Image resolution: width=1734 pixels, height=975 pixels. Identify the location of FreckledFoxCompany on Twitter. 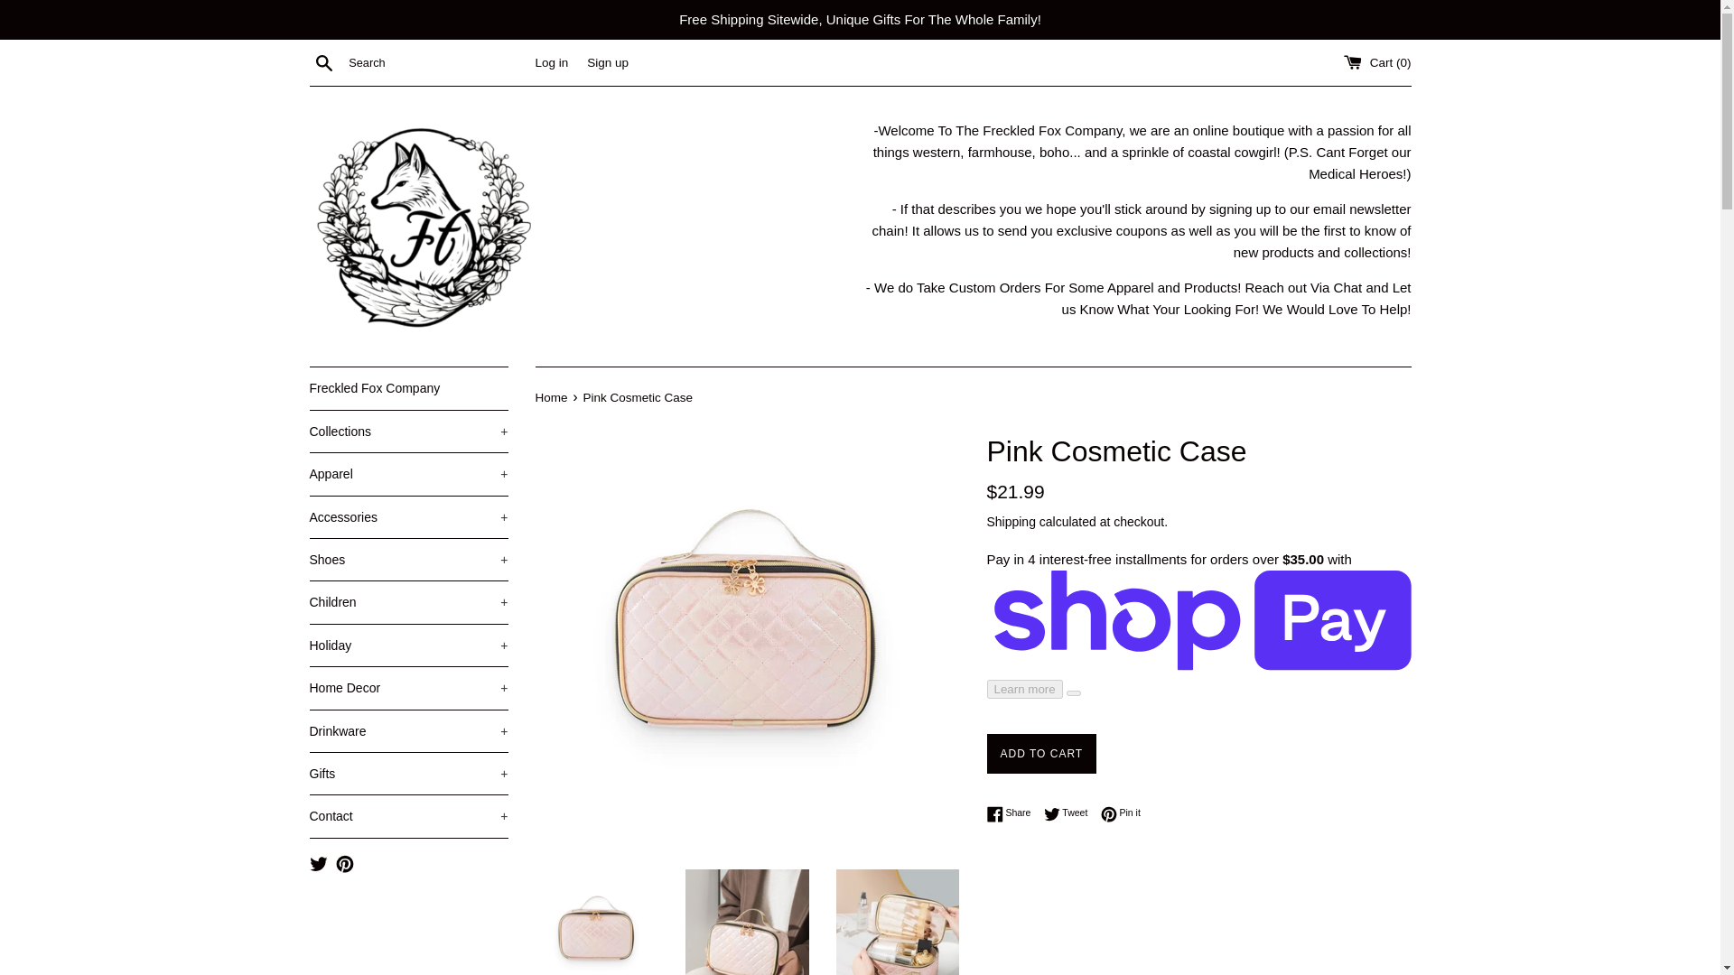
(318, 863).